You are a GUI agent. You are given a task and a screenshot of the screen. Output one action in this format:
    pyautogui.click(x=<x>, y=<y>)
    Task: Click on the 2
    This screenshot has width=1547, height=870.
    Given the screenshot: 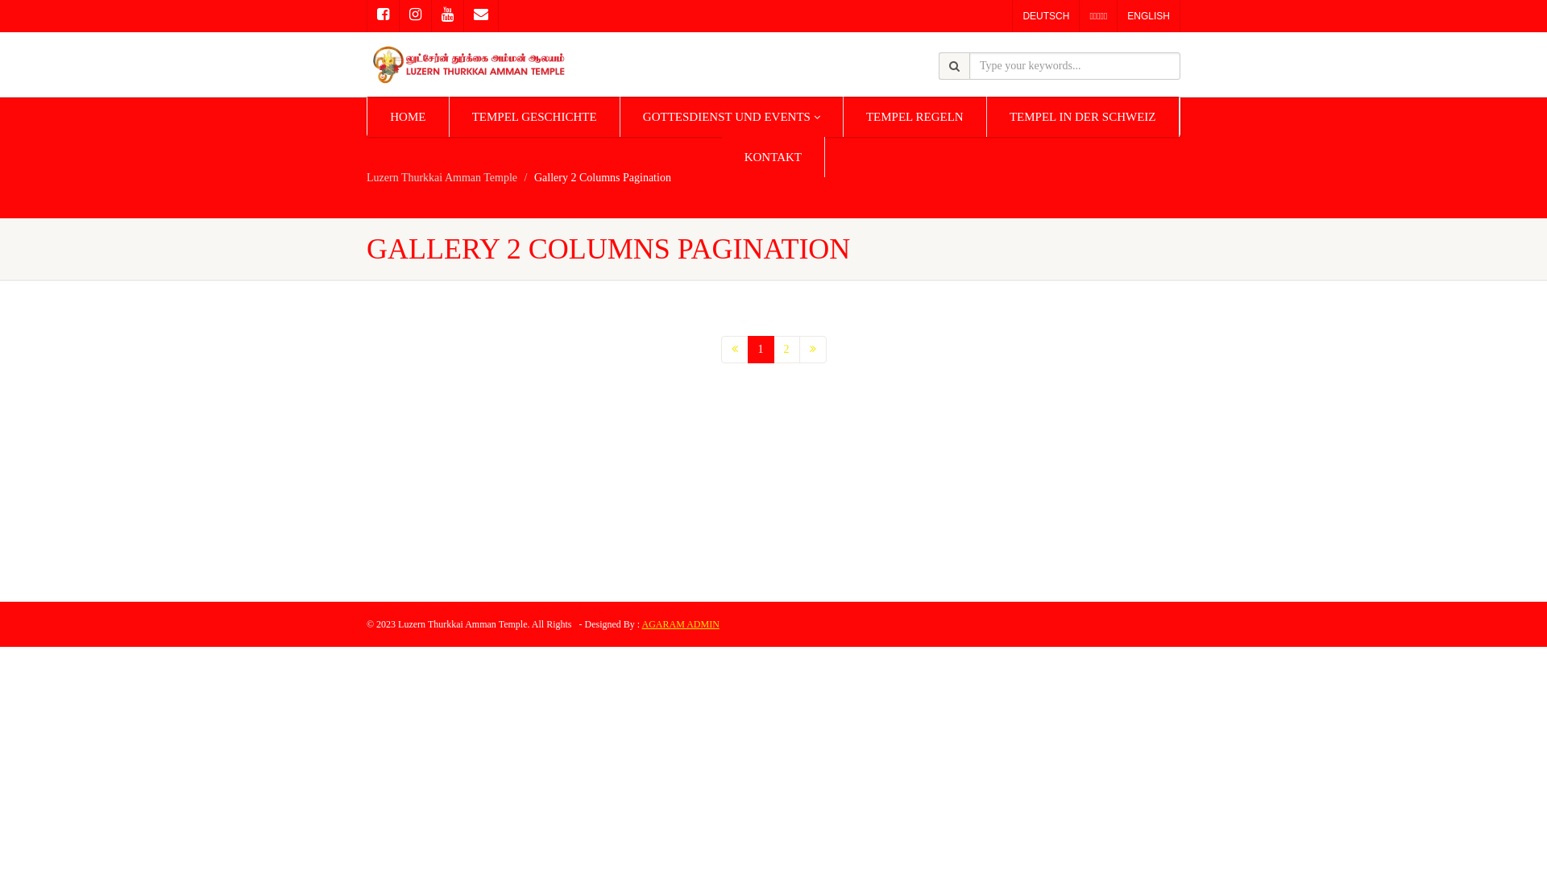 What is the action you would take?
    pyautogui.click(x=786, y=350)
    